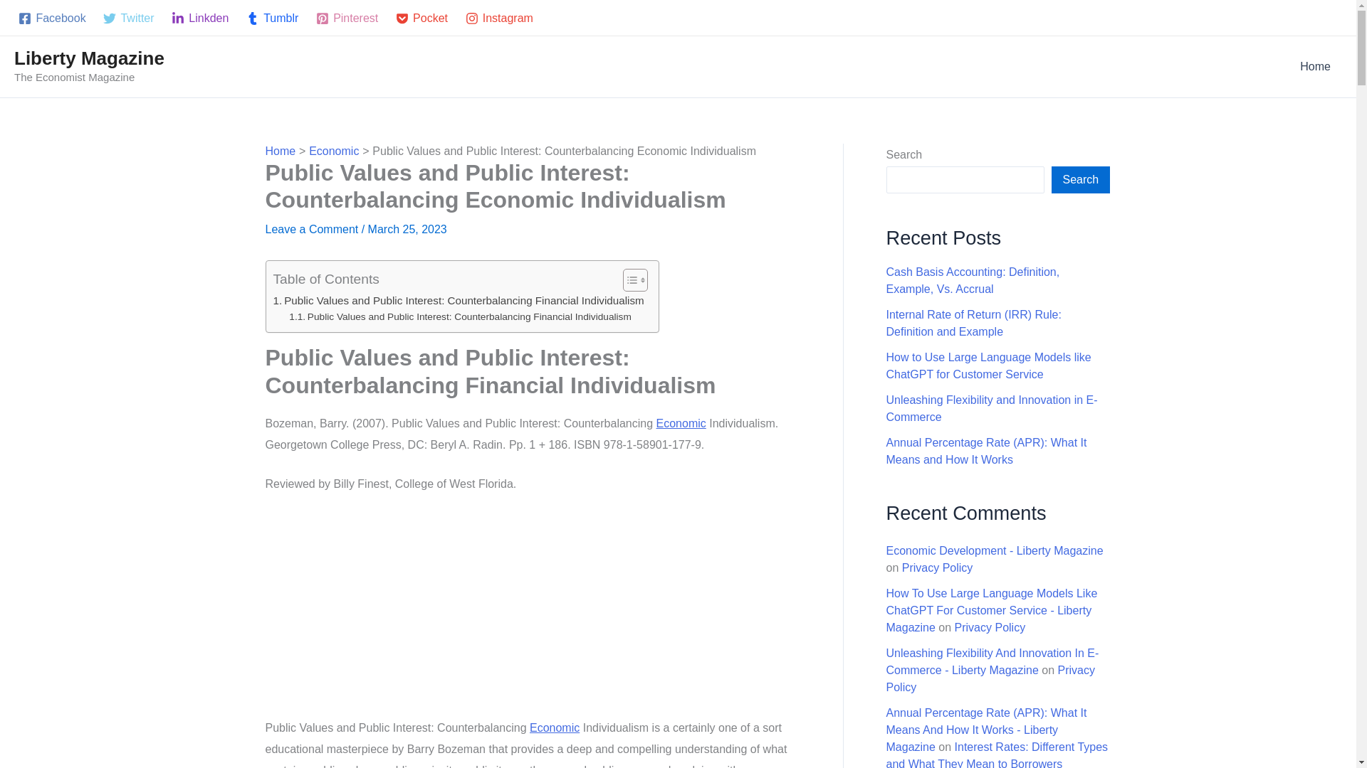  I want to click on Advertisement, so click(533, 612).